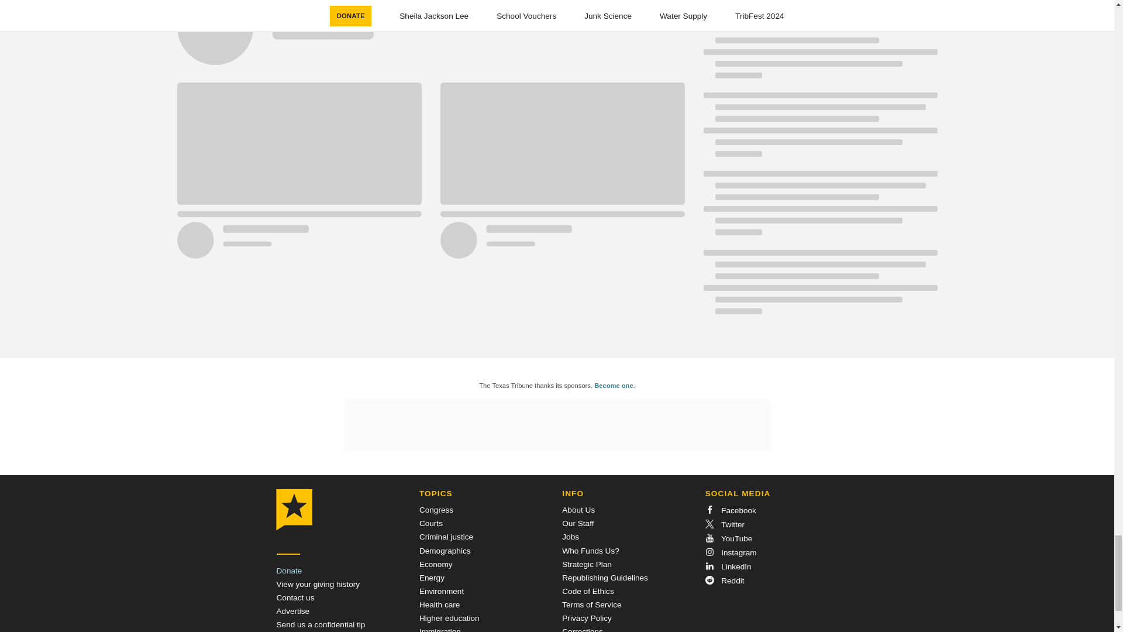 The height and width of the screenshot is (632, 1123). What do you see at coordinates (292, 611) in the screenshot?
I see `Advertise` at bounding box center [292, 611].